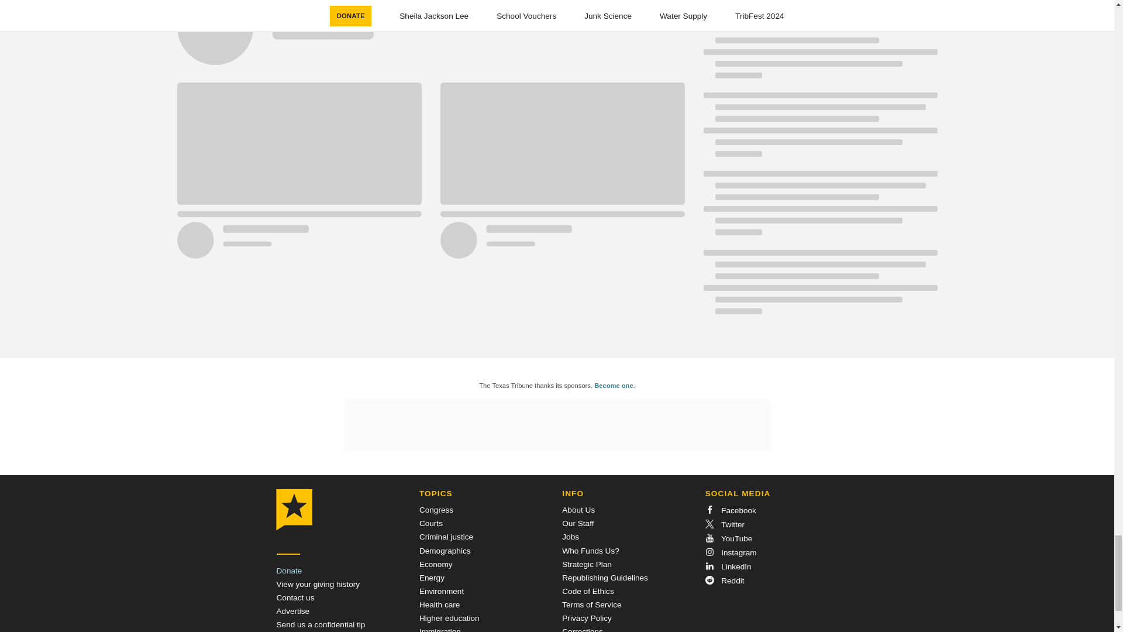 The height and width of the screenshot is (632, 1123). What do you see at coordinates (292, 611) in the screenshot?
I see `Advertise` at bounding box center [292, 611].